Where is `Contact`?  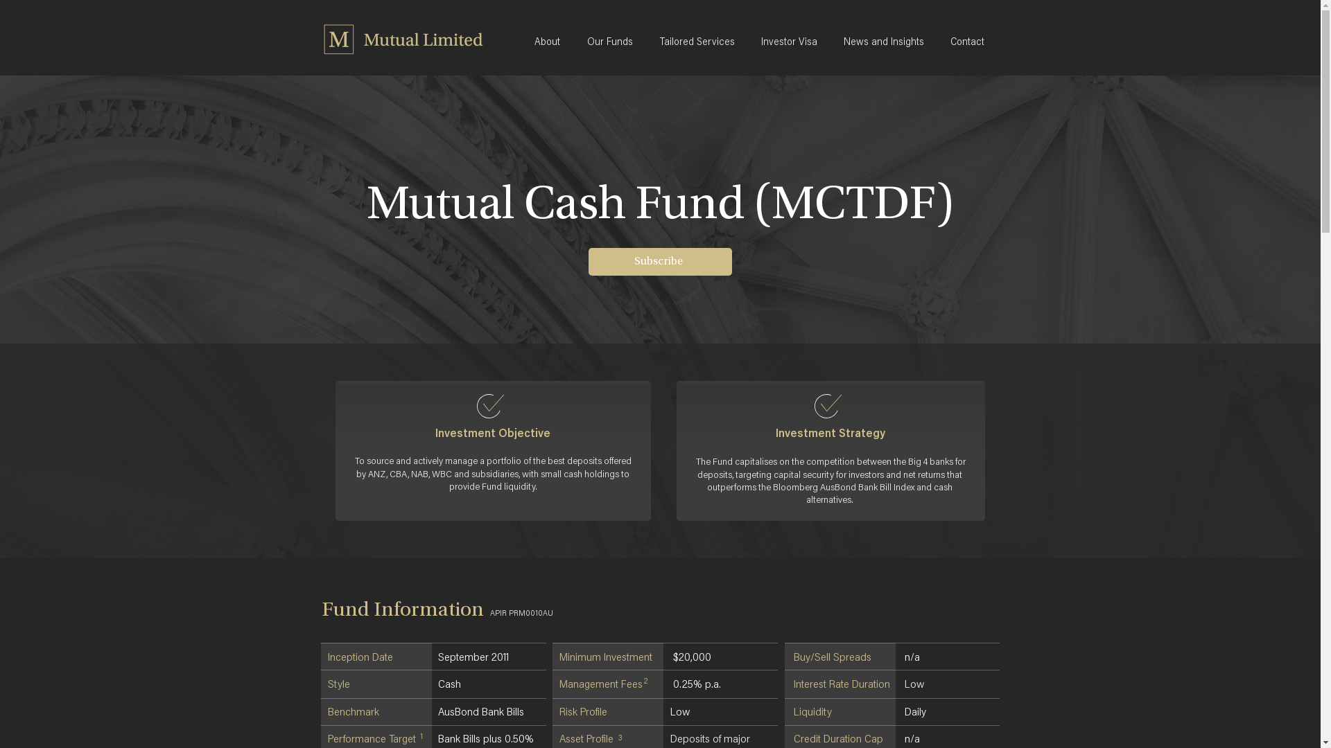
Contact is located at coordinates (971, 42).